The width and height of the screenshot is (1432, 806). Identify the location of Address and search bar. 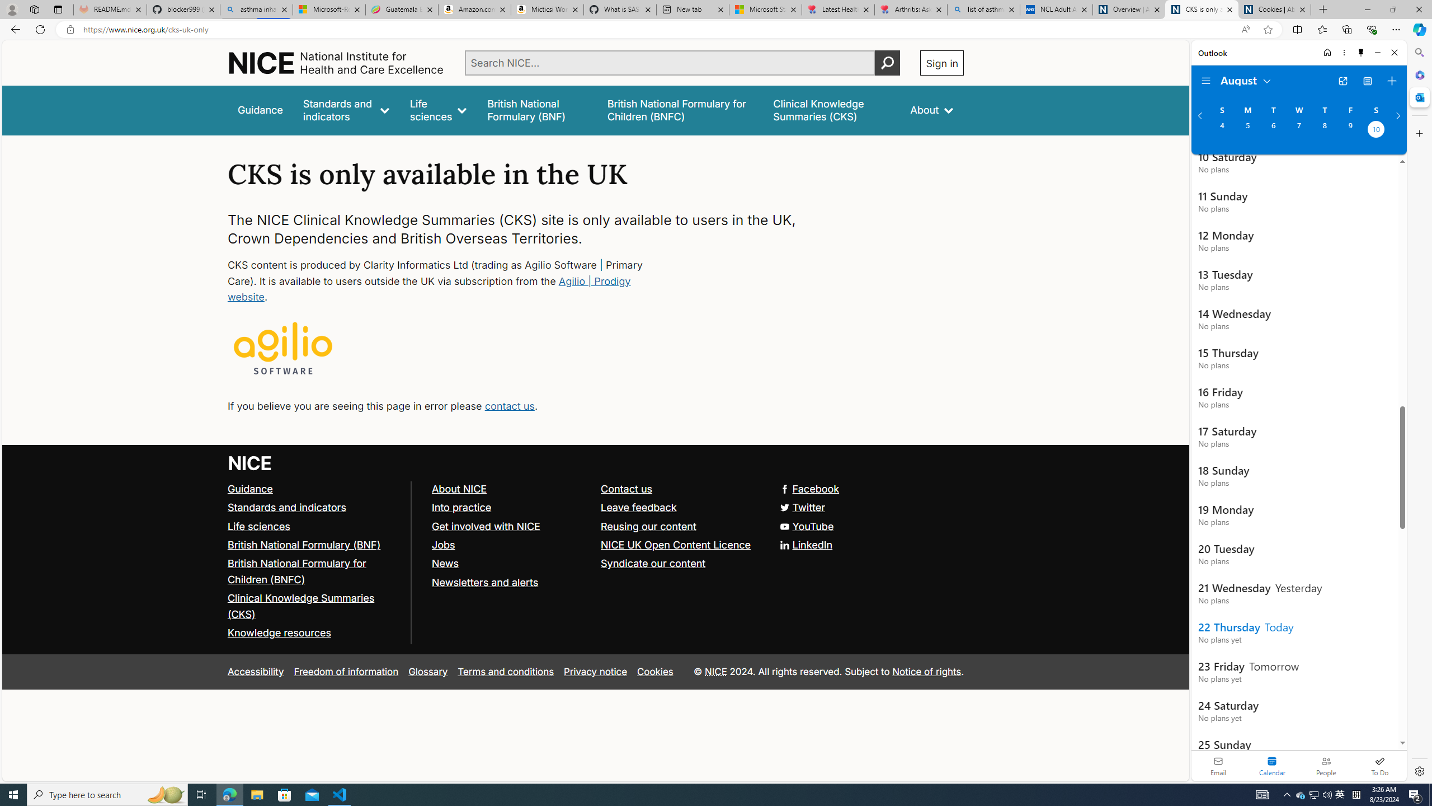
(659, 30).